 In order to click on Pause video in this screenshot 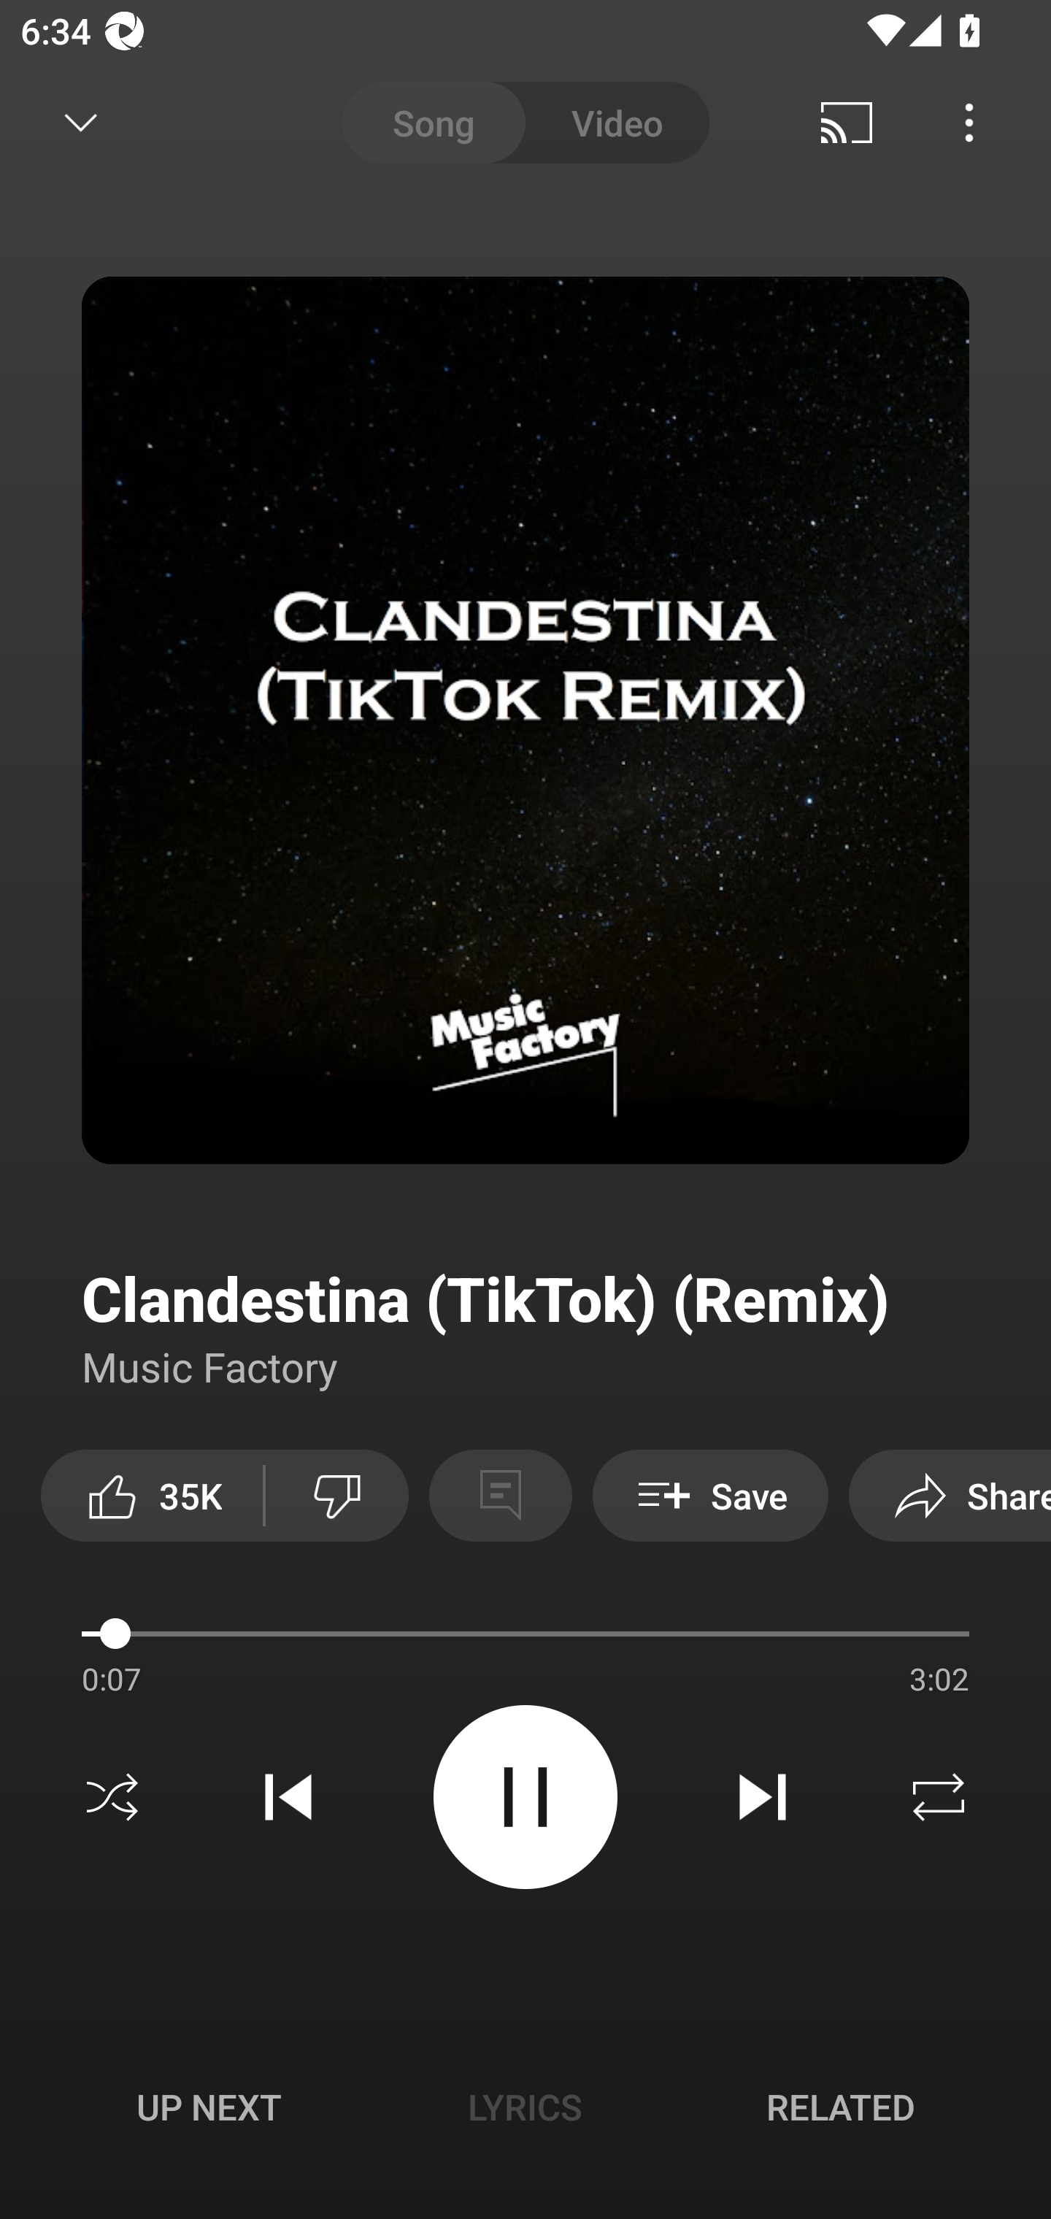, I will do `click(525, 1796)`.